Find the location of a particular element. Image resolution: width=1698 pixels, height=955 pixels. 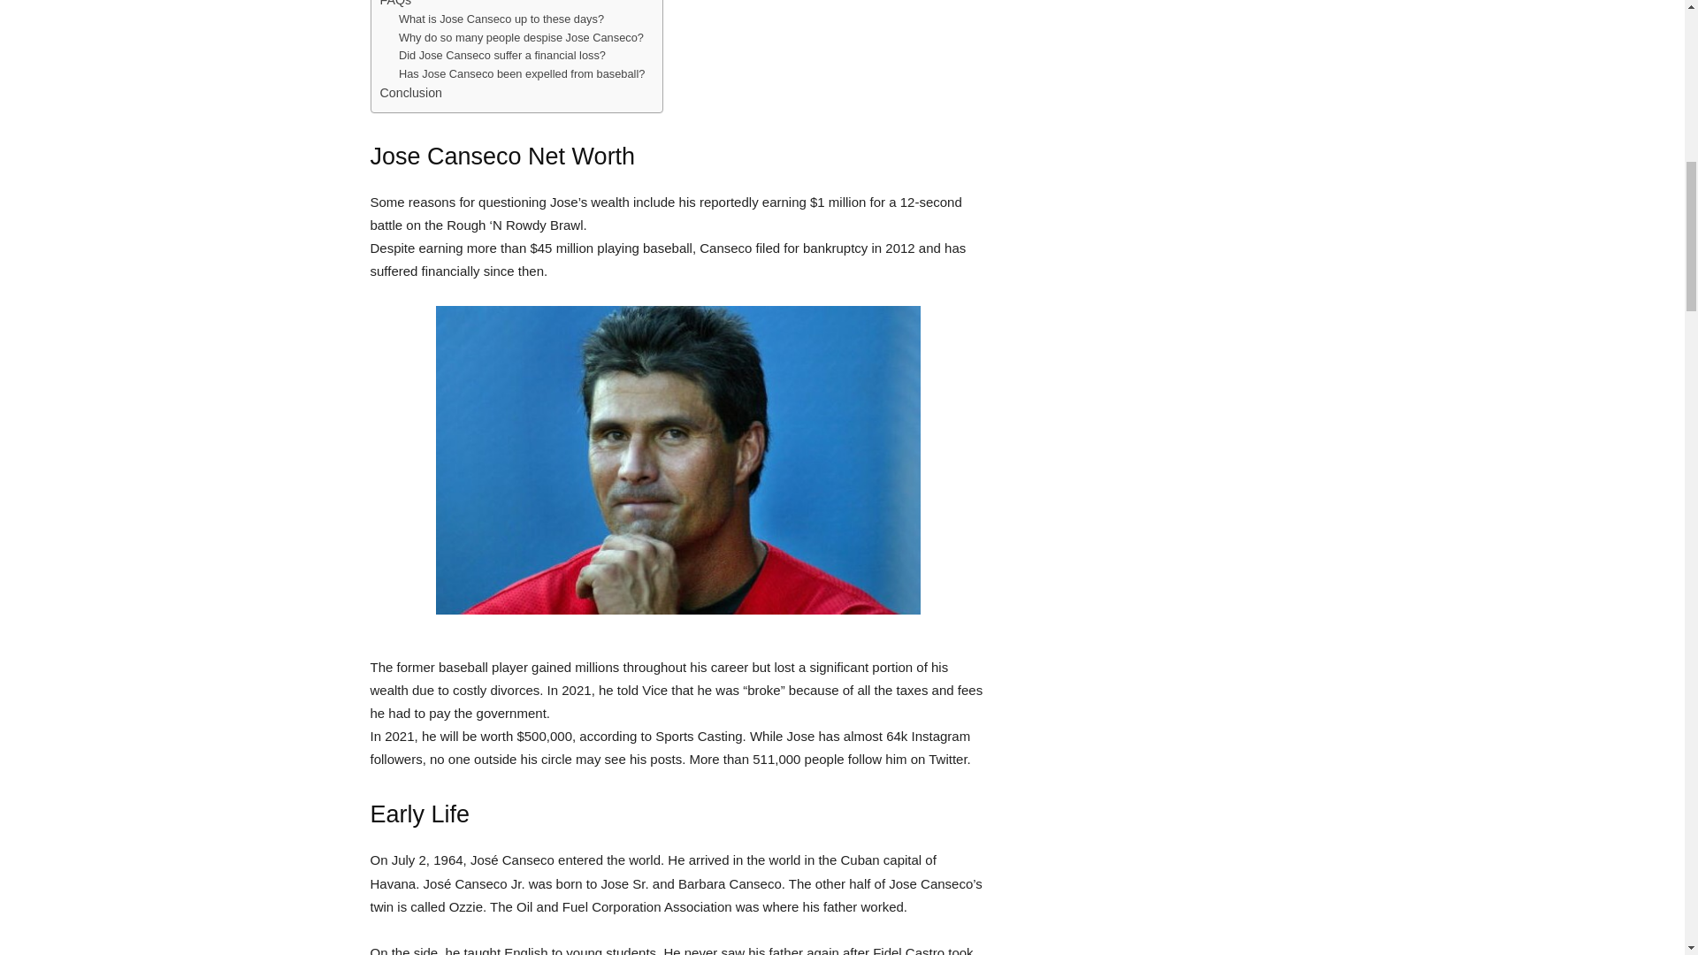

Why do so many people despise Jose Canseco? is located at coordinates (521, 39).